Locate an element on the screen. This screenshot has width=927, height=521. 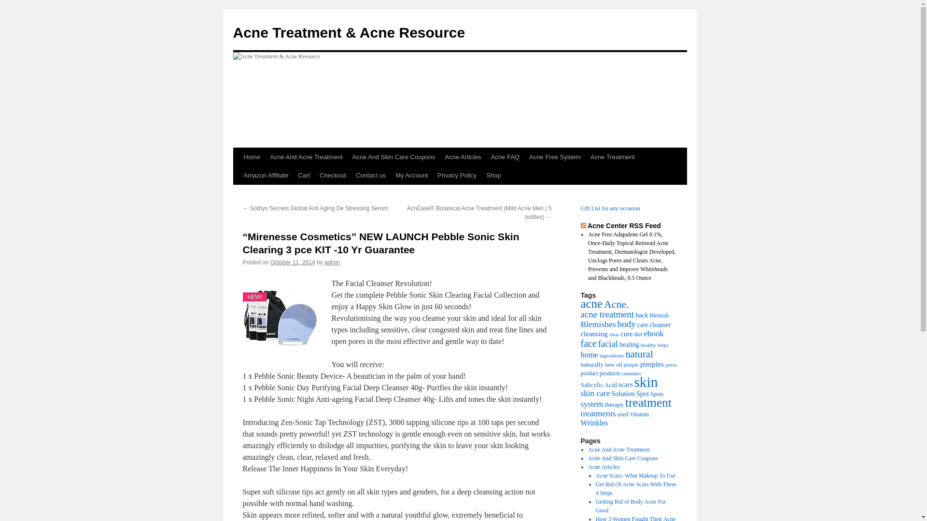
Vitamin is located at coordinates (640, 414).